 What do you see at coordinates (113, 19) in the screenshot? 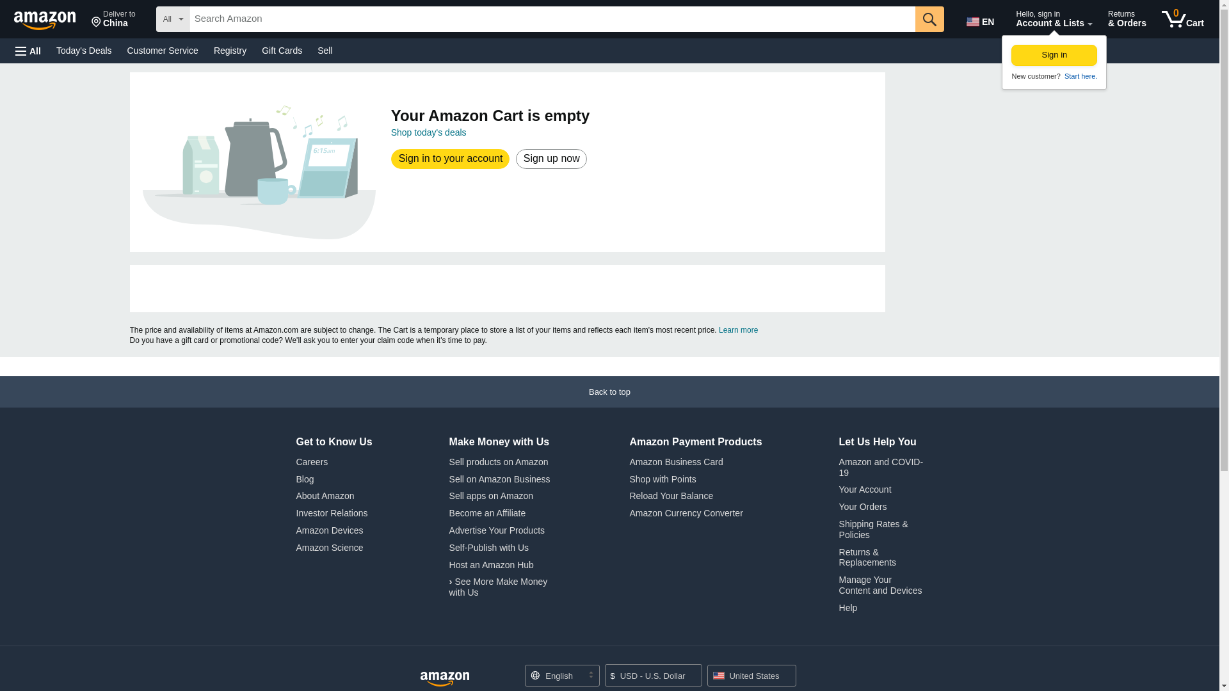
I see `Sign in to your account` at bounding box center [113, 19].